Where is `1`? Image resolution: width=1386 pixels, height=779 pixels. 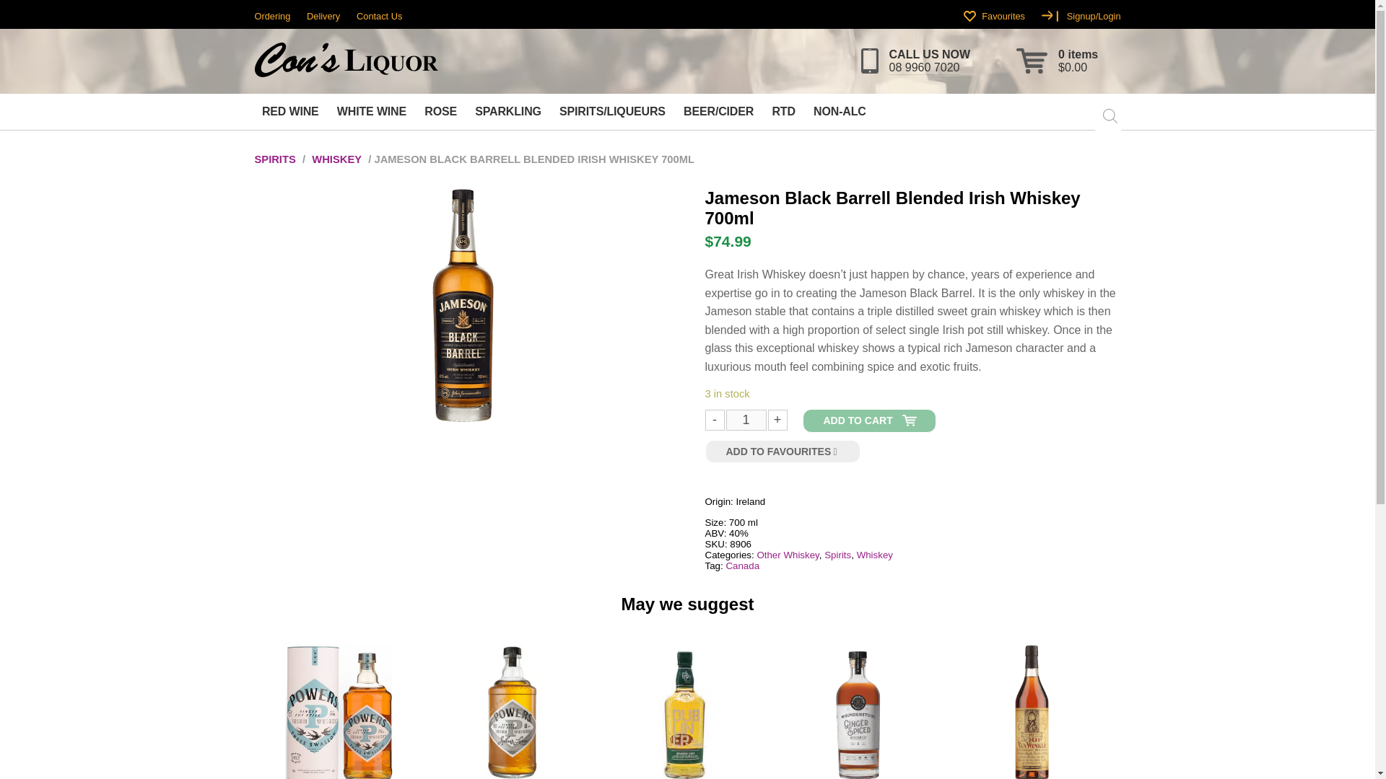
1 is located at coordinates (745, 420).